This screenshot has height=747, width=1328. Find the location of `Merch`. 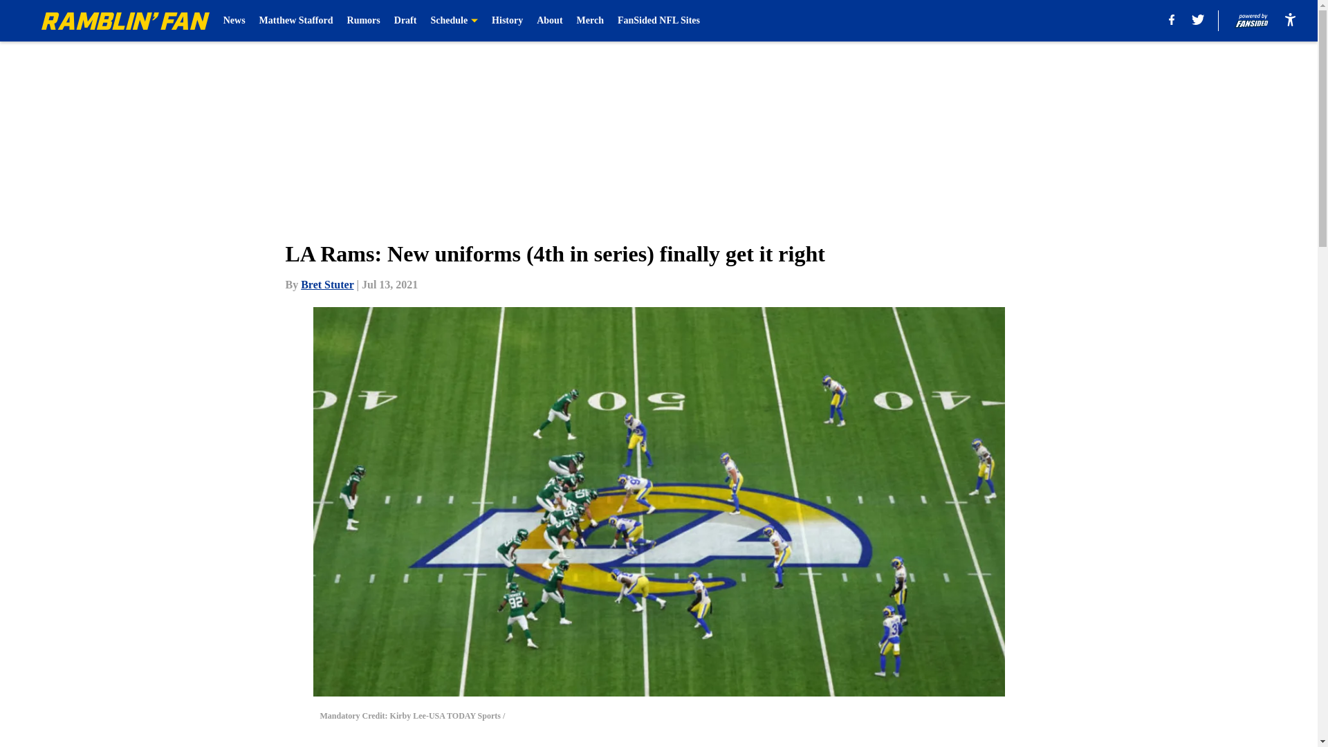

Merch is located at coordinates (590, 21).